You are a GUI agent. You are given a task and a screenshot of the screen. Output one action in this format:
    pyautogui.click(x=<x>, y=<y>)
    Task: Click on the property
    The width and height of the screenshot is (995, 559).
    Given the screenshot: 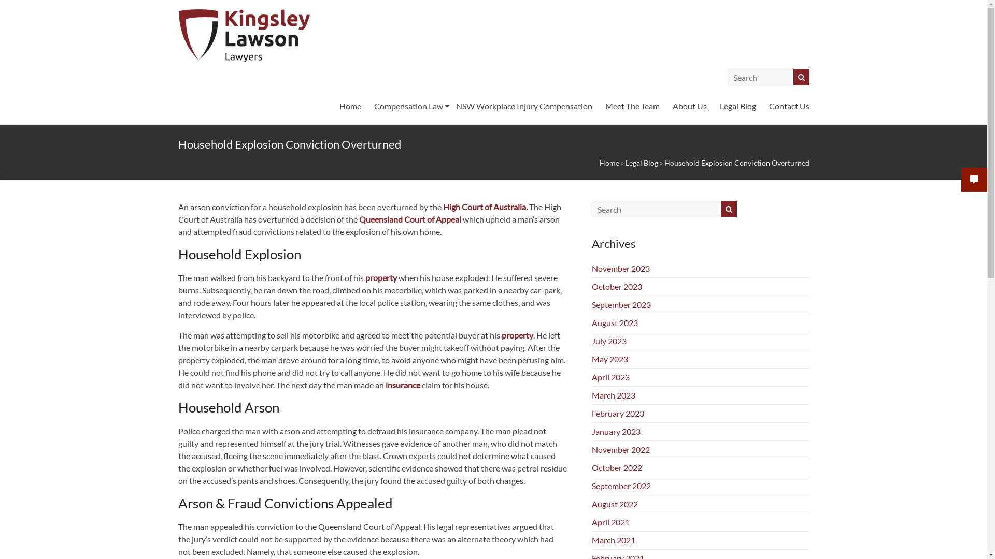 What is the action you would take?
    pyautogui.click(x=517, y=335)
    